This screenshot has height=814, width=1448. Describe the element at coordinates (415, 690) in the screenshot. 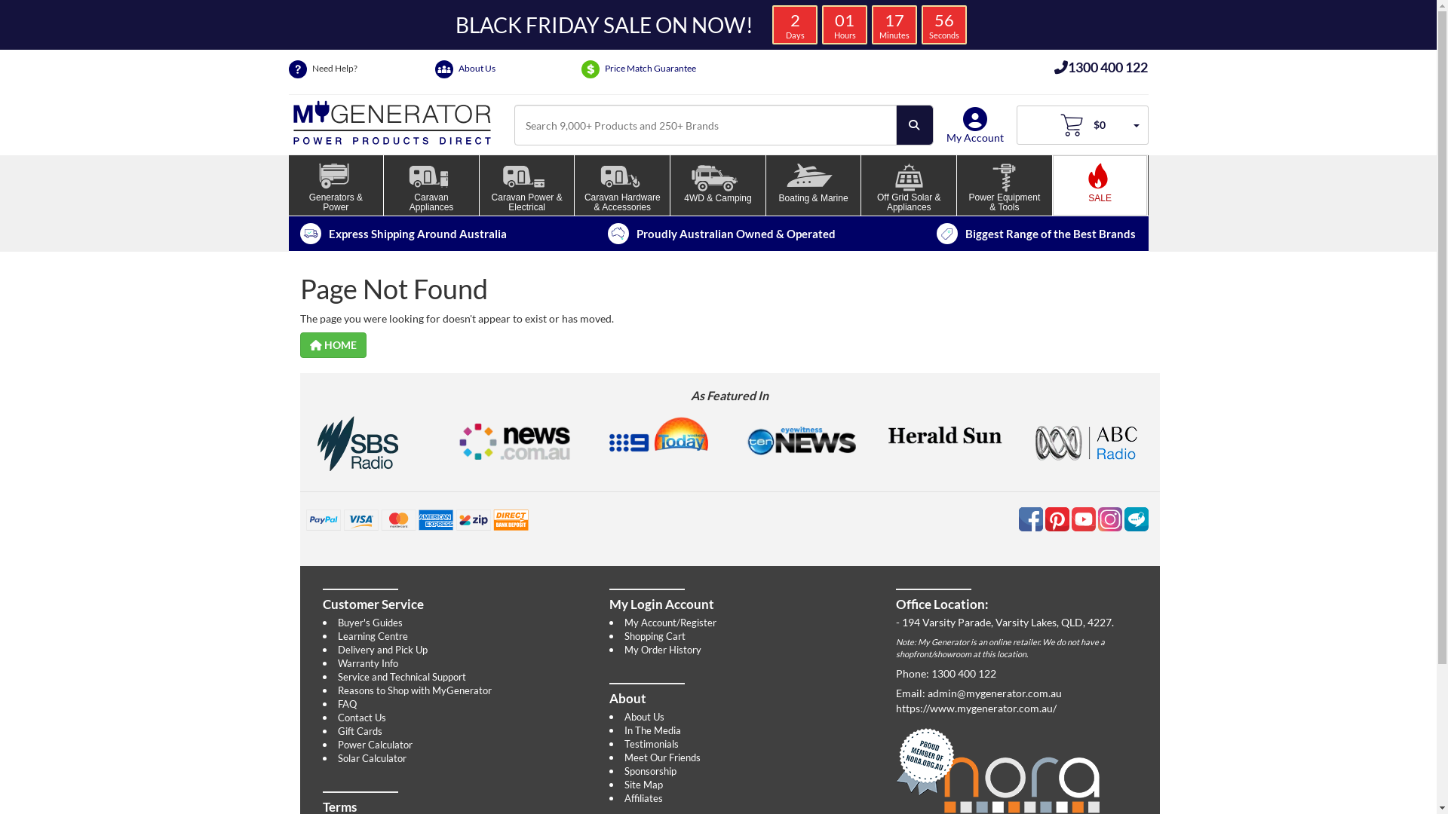

I see `Reasons to Shop with MyGenerator` at that location.